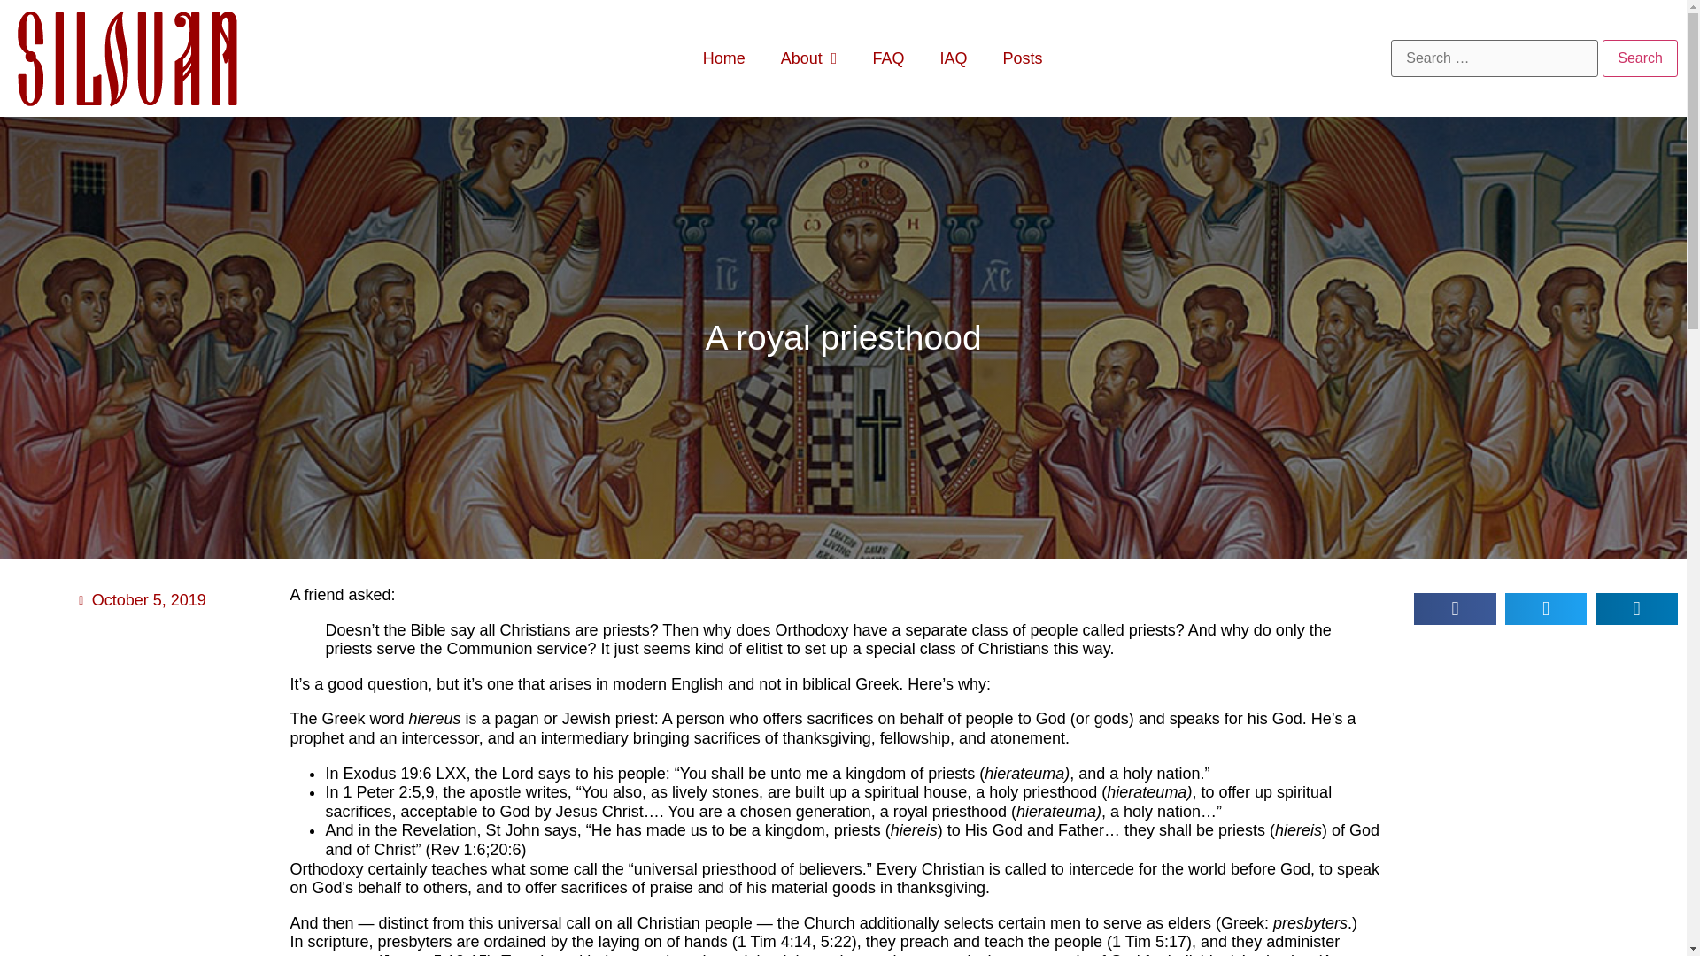  What do you see at coordinates (953, 58) in the screenshot?
I see `IAQ` at bounding box center [953, 58].